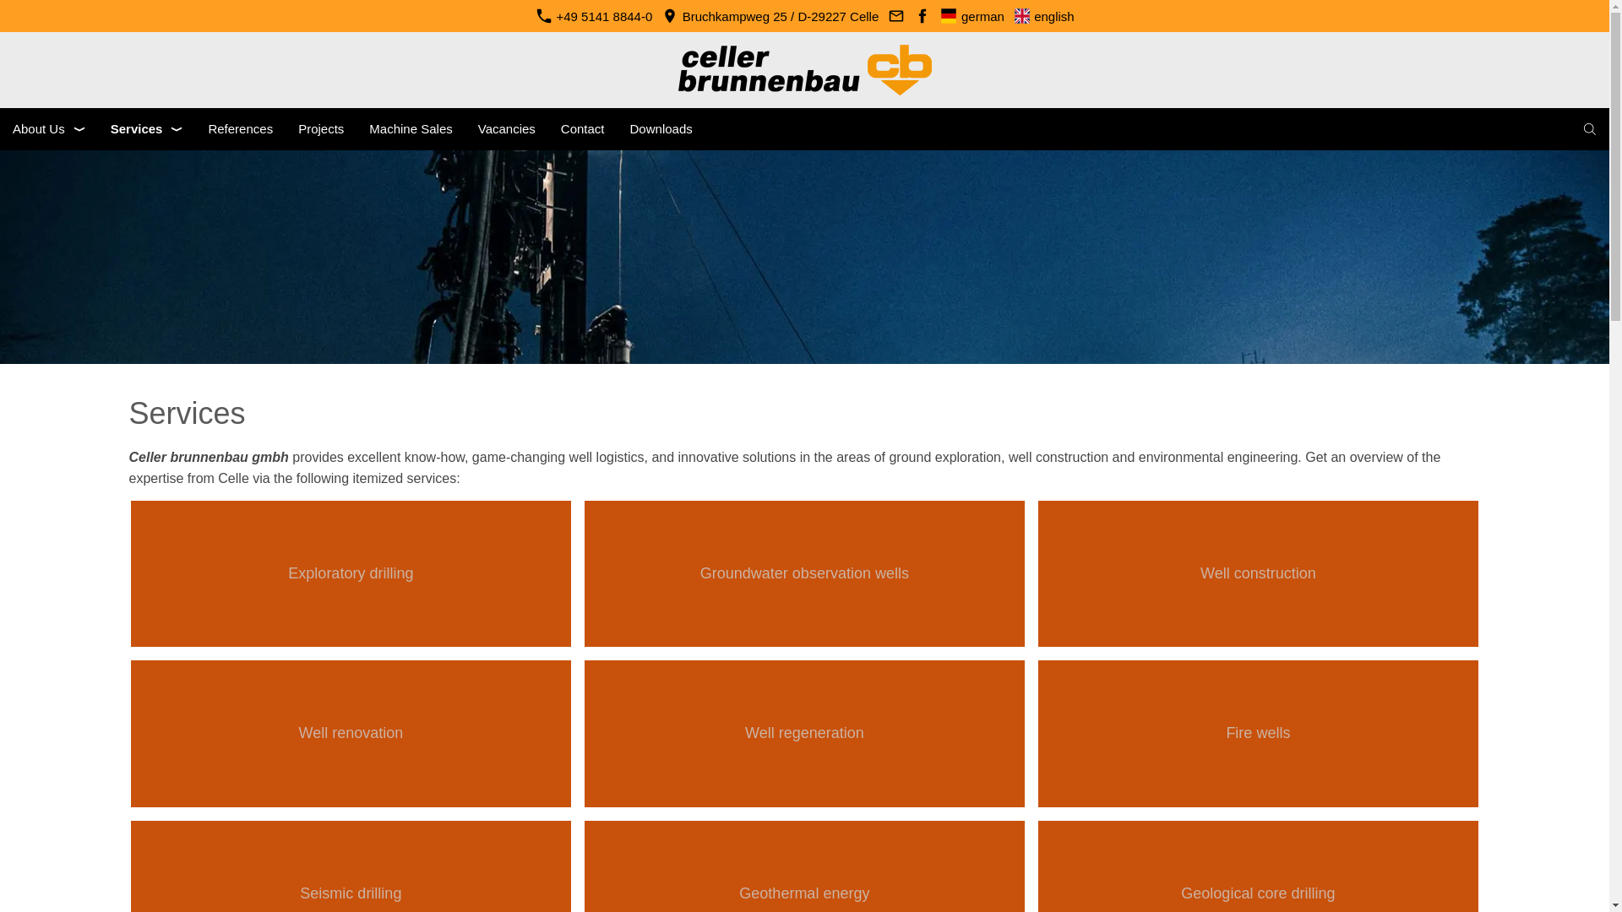 The height and width of the screenshot is (912, 1622). What do you see at coordinates (49, 129) in the screenshot?
I see `About Us` at bounding box center [49, 129].